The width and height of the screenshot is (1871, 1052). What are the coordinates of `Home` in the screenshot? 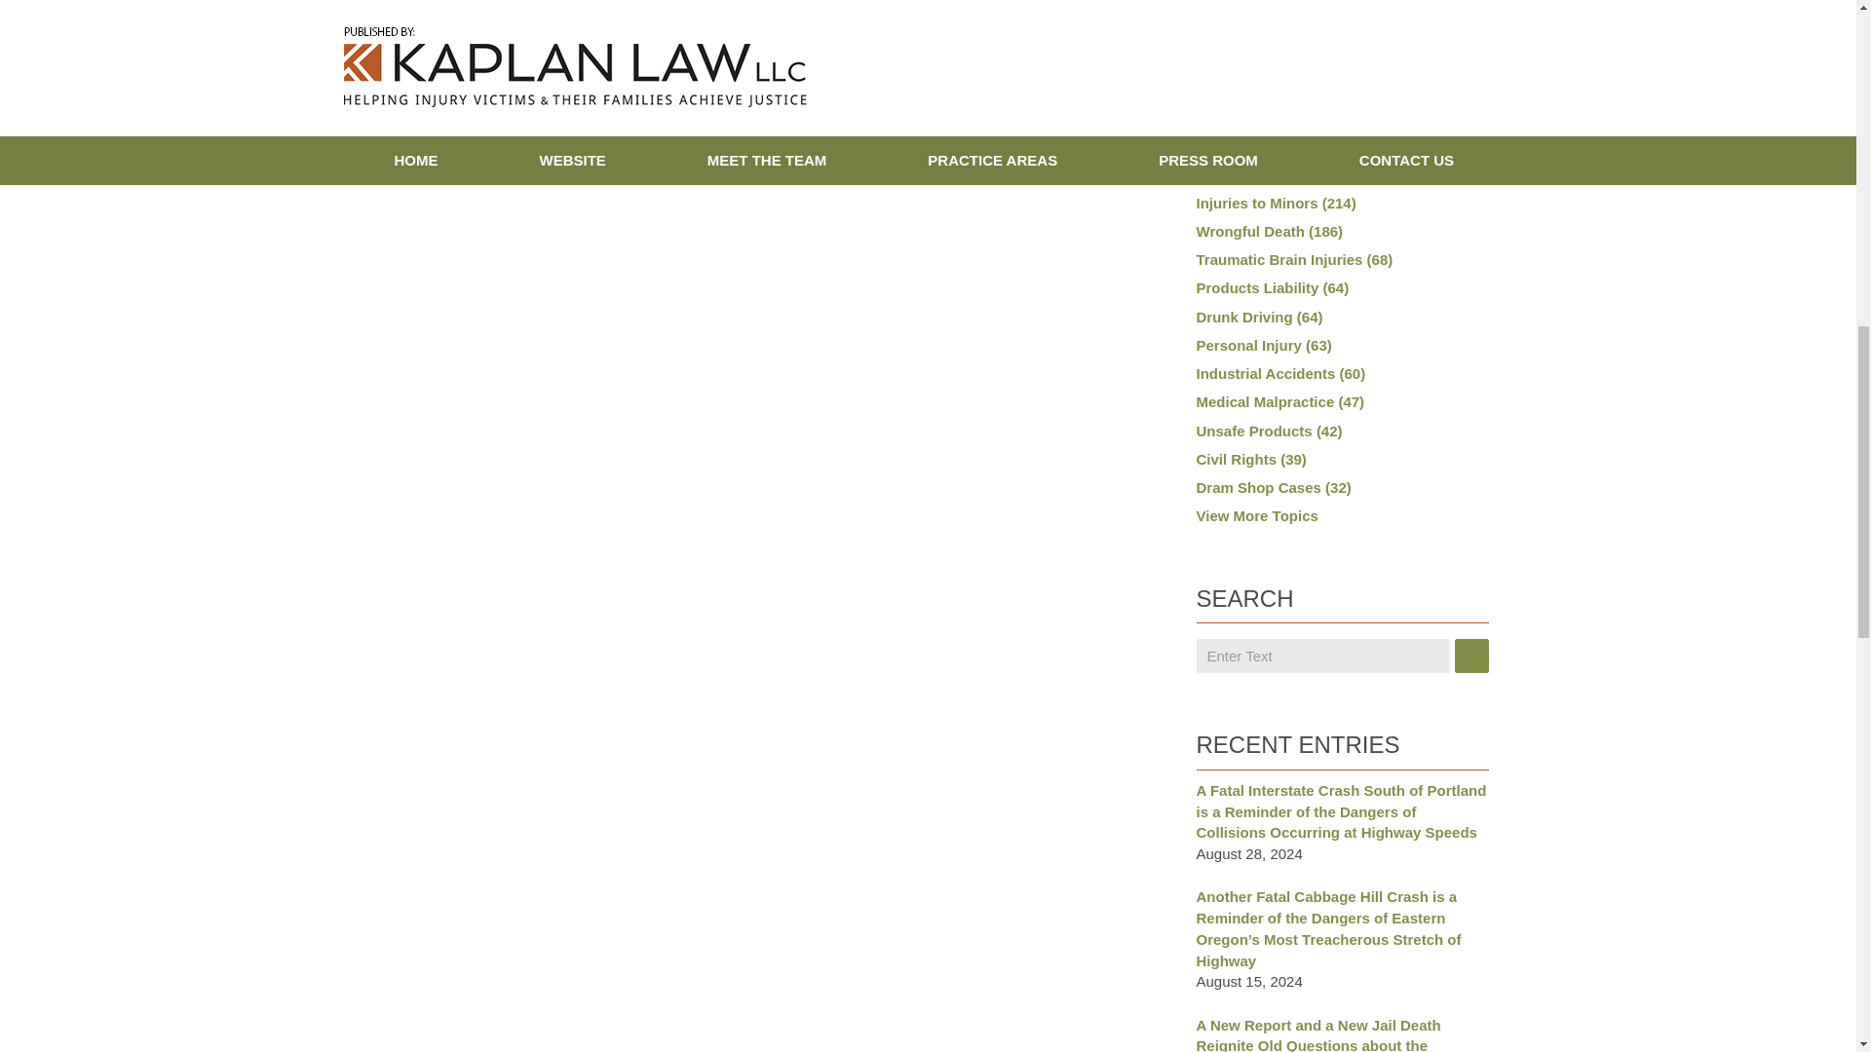 It's located at (485, 166).